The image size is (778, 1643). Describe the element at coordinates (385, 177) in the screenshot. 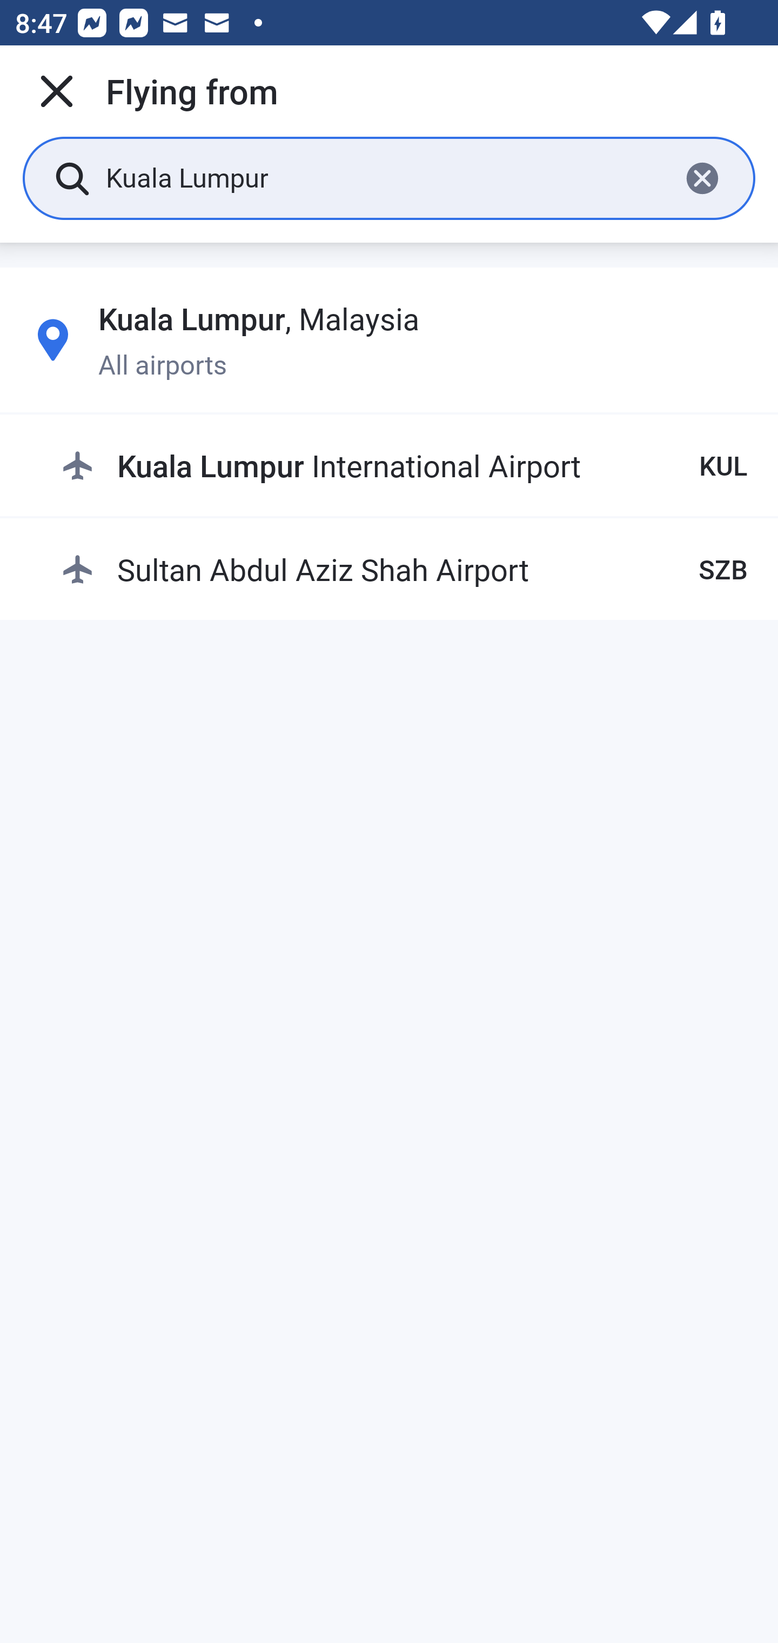

I see `Kuala Lumpur` at that location.